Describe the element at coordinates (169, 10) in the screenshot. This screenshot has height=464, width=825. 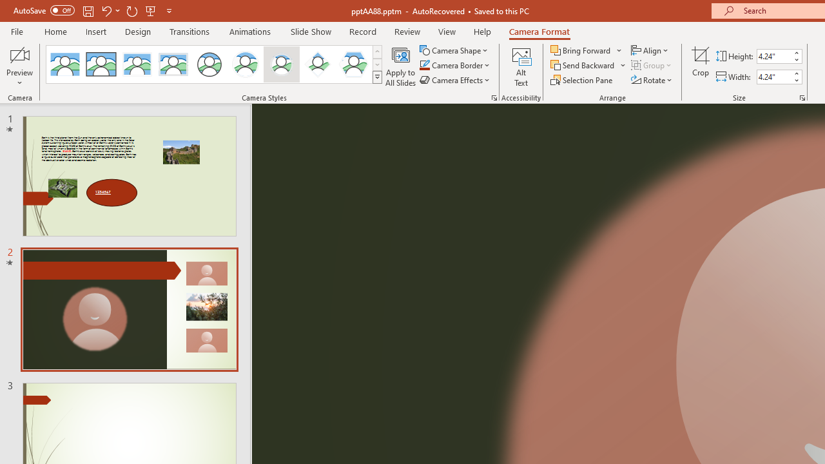
I see `Customize Quick Access Toolbar` at that location.